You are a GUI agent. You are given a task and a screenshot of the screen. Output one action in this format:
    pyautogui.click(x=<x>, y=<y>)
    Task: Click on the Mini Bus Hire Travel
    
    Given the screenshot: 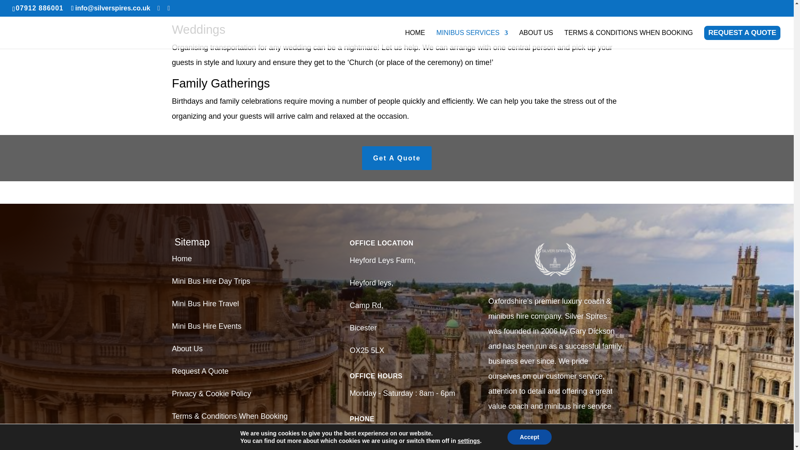 What is the action you would take?
    pyautogui.click(x=205, y=303)
    